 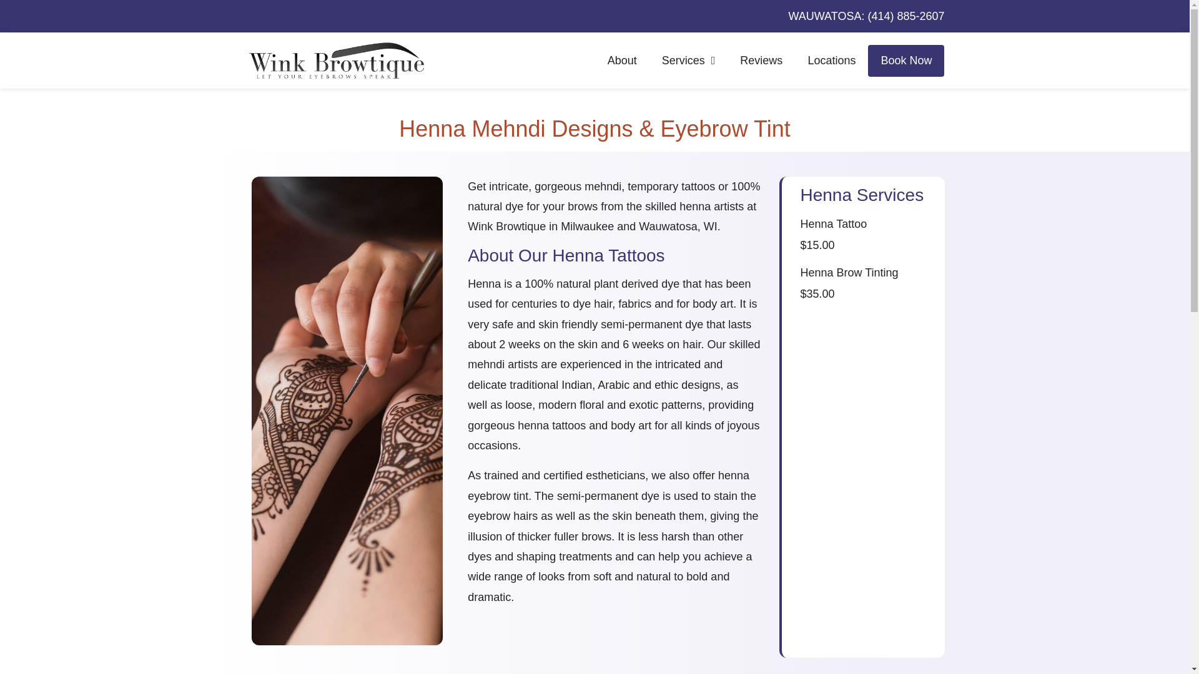 What do you see at coordinates (831, 61) in the screenshot?
I see `Locations` at bounding box center [831, 61].